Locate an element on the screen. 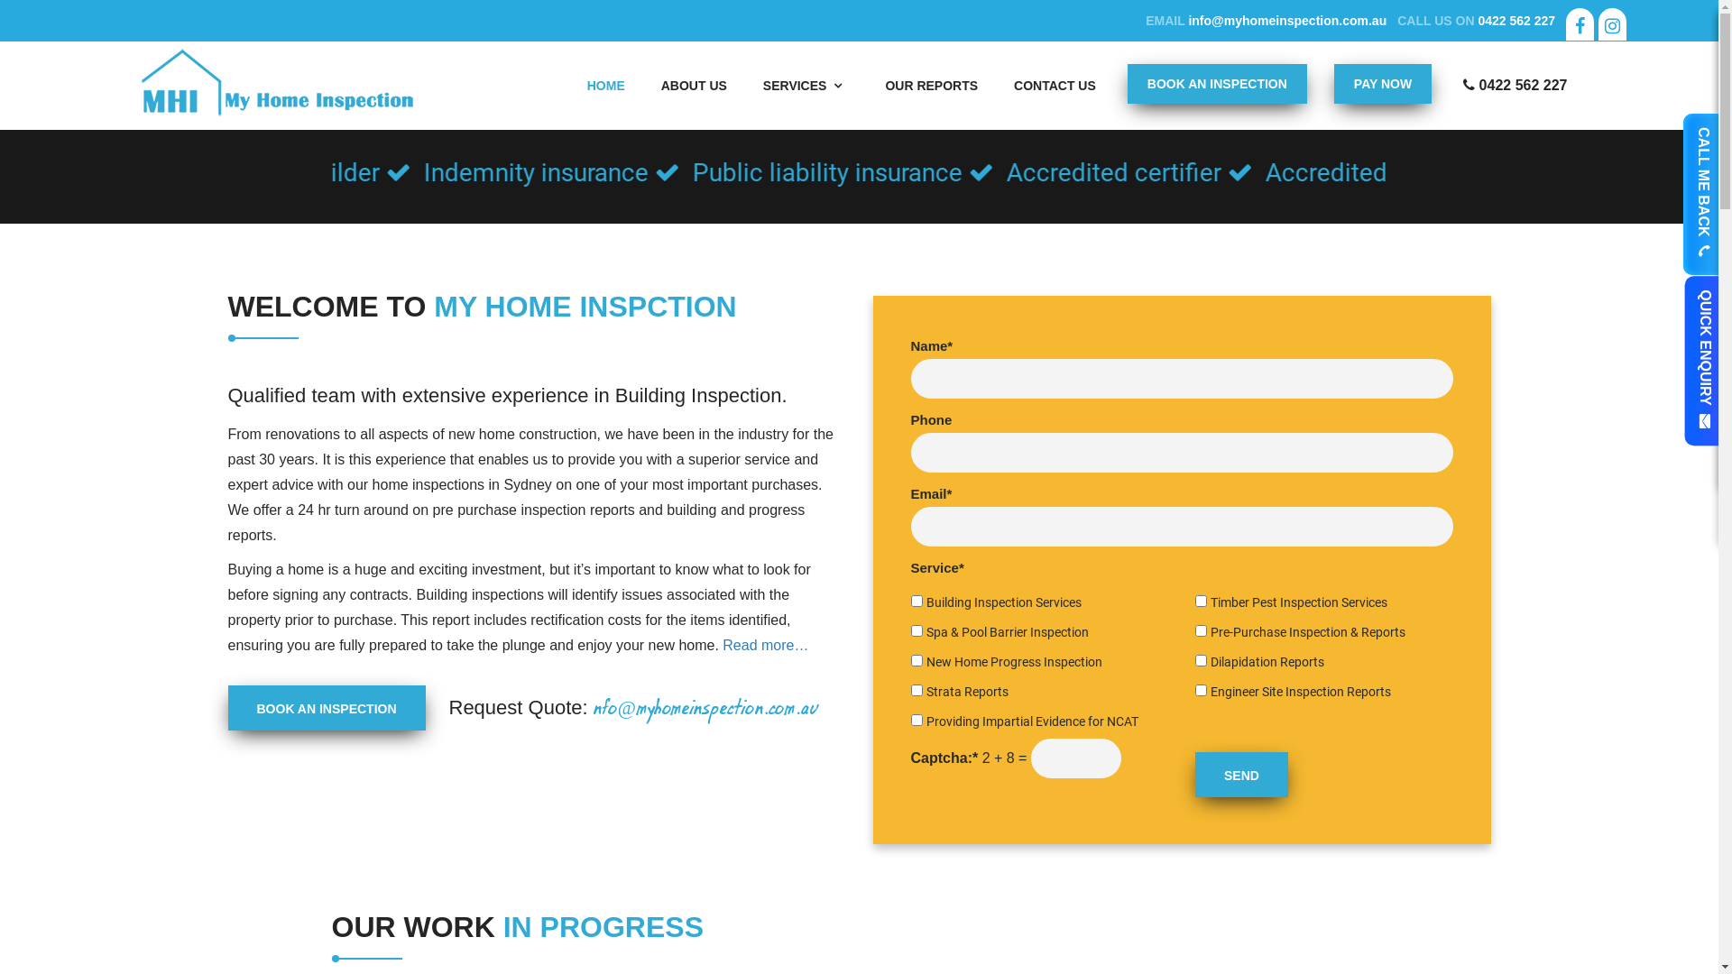 The width and height of the screenshot is (1732, 974). PAY NOW is located at coordinates (1383, 83).